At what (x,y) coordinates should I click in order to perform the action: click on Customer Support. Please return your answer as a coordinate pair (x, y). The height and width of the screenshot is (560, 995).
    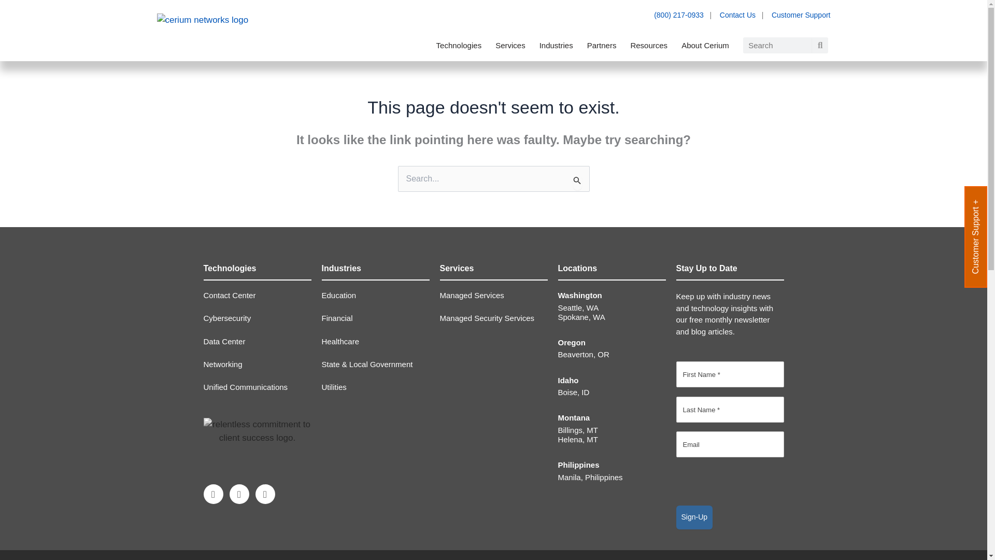
    Looking at the image, I should click on (801, 15).